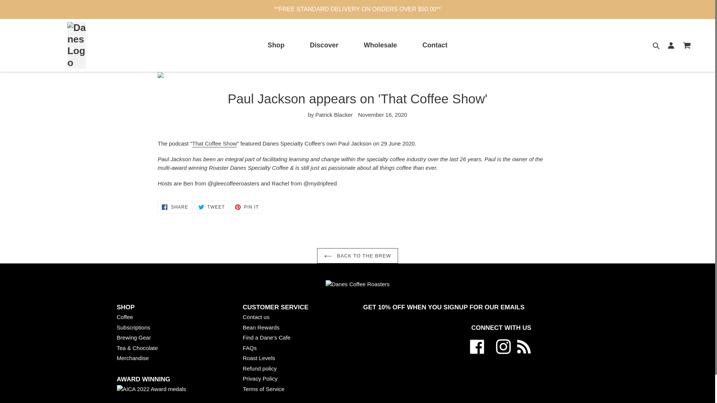 The image size is (717, 403). Describe the element at coordinates (380, 45) in the screenshot. I see `Wholesale` at that location.